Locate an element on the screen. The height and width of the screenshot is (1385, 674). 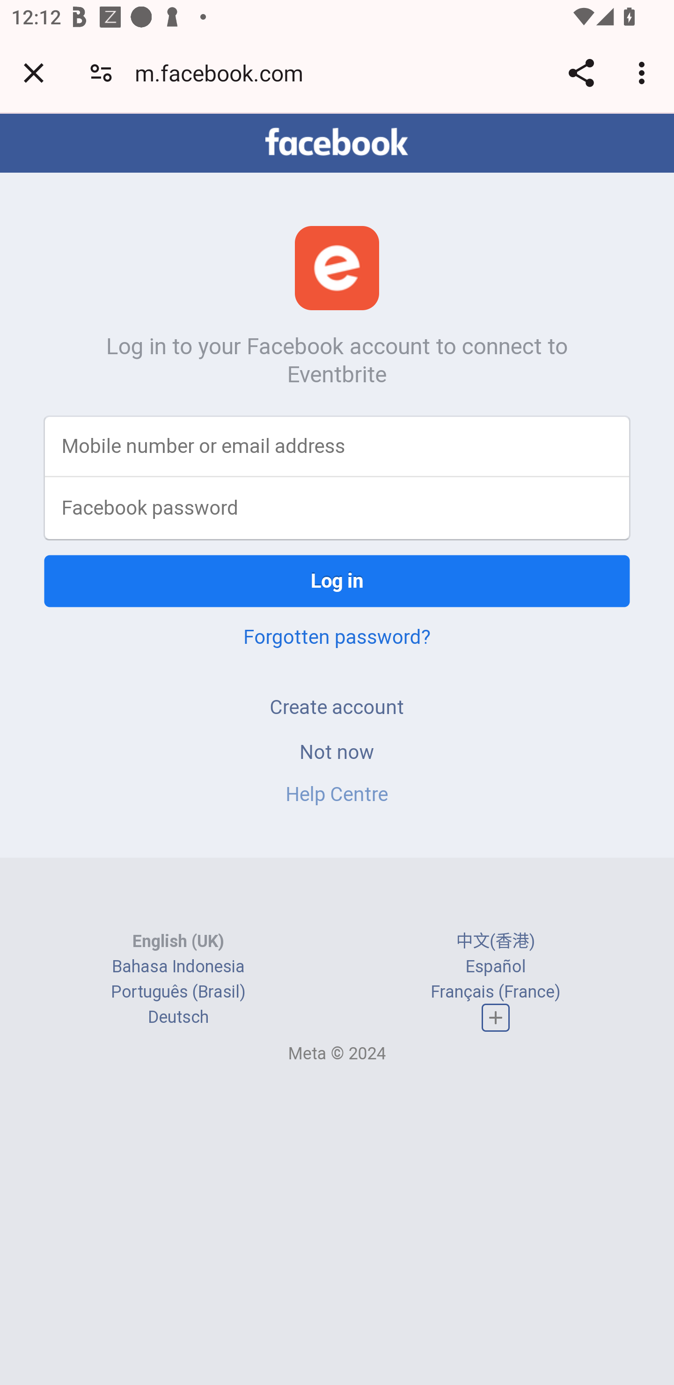
Forgotten password? is located at coordinates (337, 636).